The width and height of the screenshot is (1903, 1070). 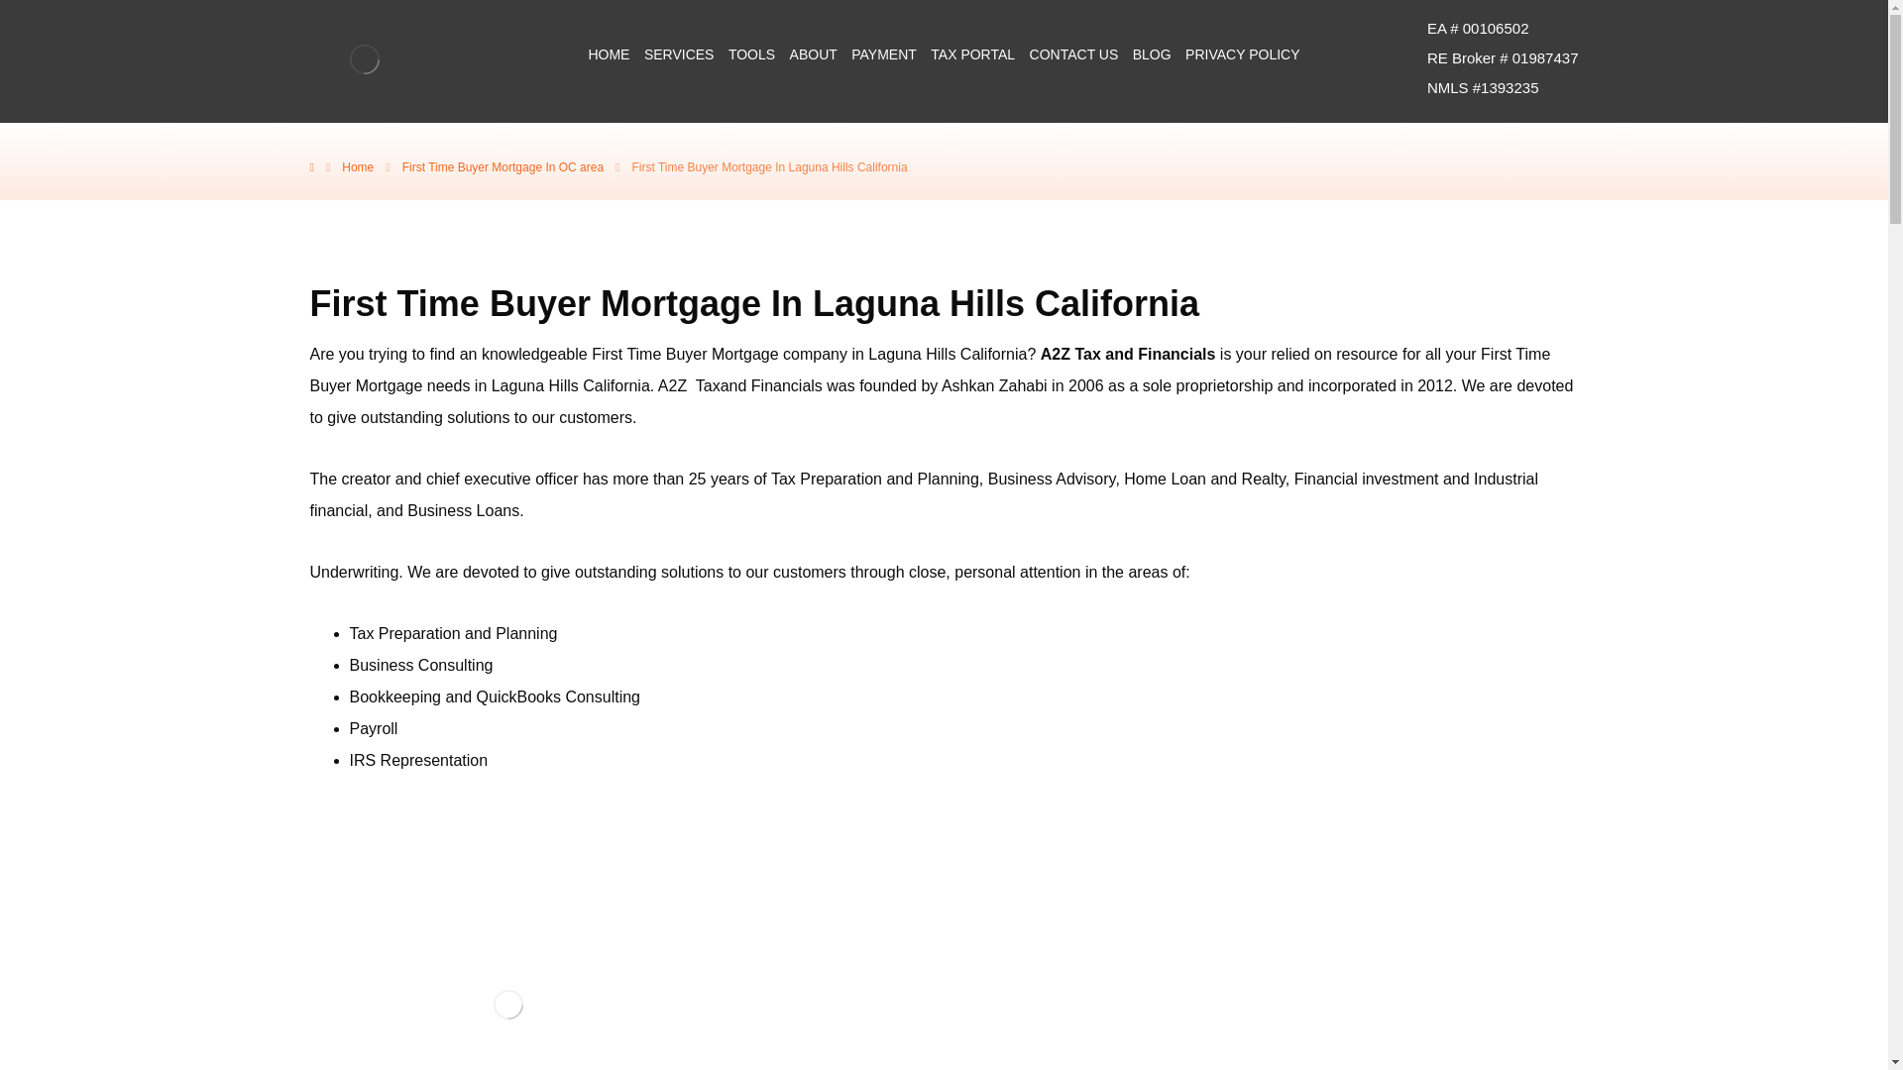 I want to click on First Time Buyer Mortgage In Laguna Hills California, so click(x=769, y=167).